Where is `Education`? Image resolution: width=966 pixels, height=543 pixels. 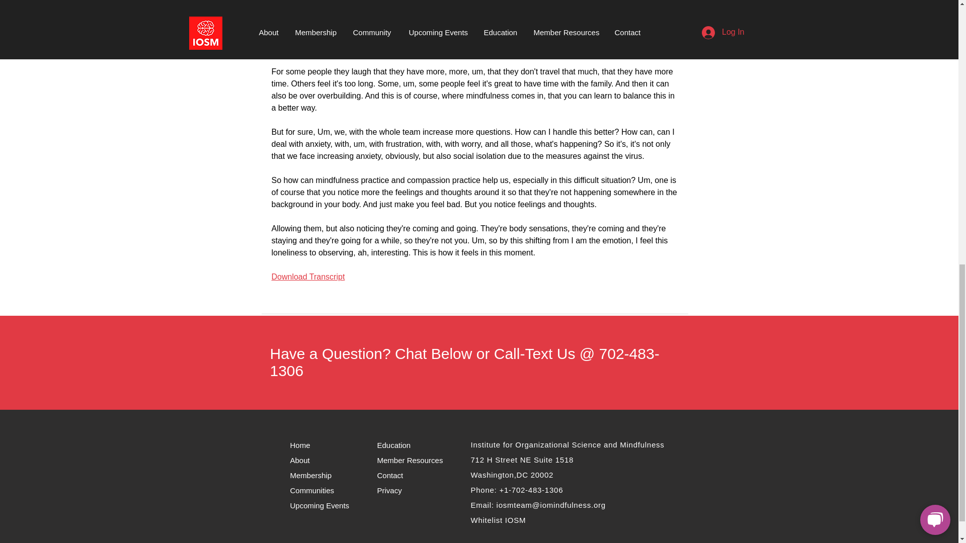
Education is located at coordinates (396, 444).